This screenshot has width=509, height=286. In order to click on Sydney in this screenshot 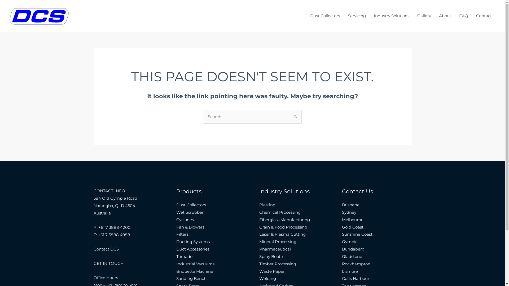, I will do `click(349, 212)`.